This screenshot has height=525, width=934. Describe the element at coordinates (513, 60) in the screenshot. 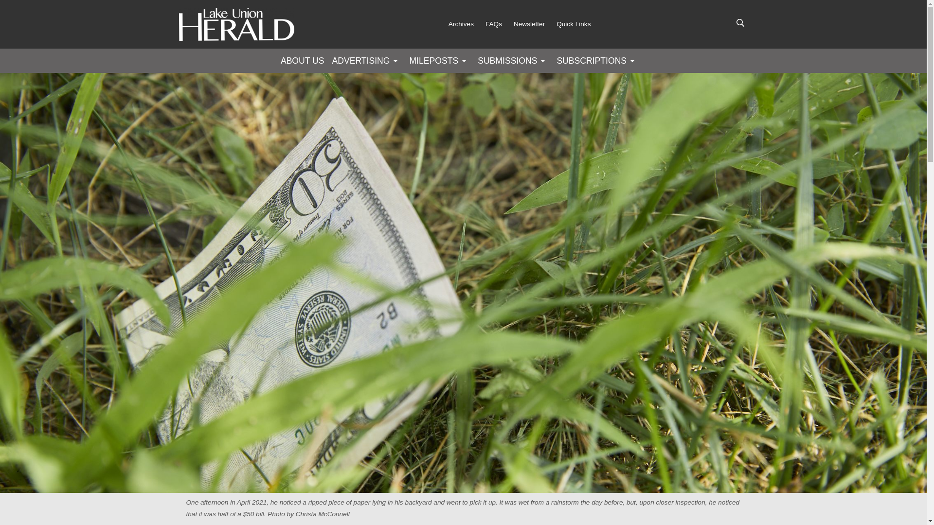

I see `SUBMISSIONS` at that location.